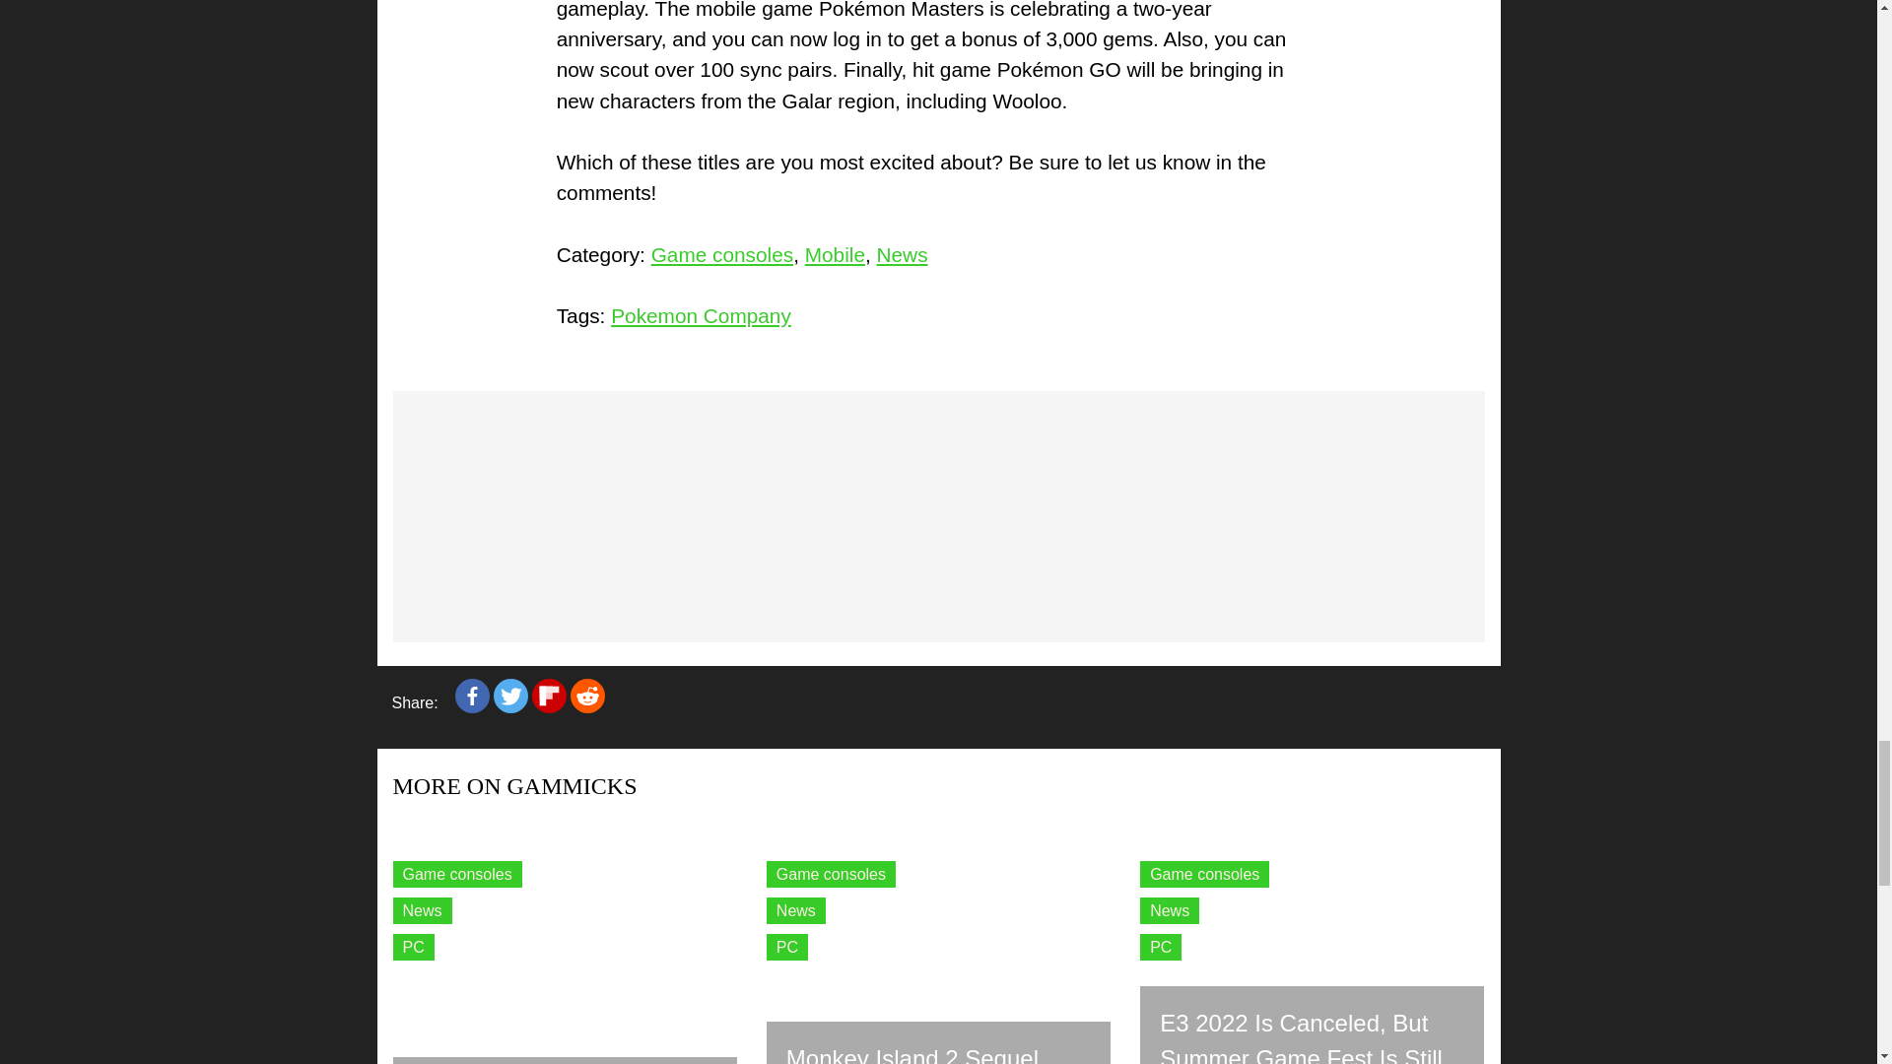 This screenshot has height=1064, width=1892. Describe the element at coordinates (473, 696) in the screenshot. I see `Facebook` at that location.